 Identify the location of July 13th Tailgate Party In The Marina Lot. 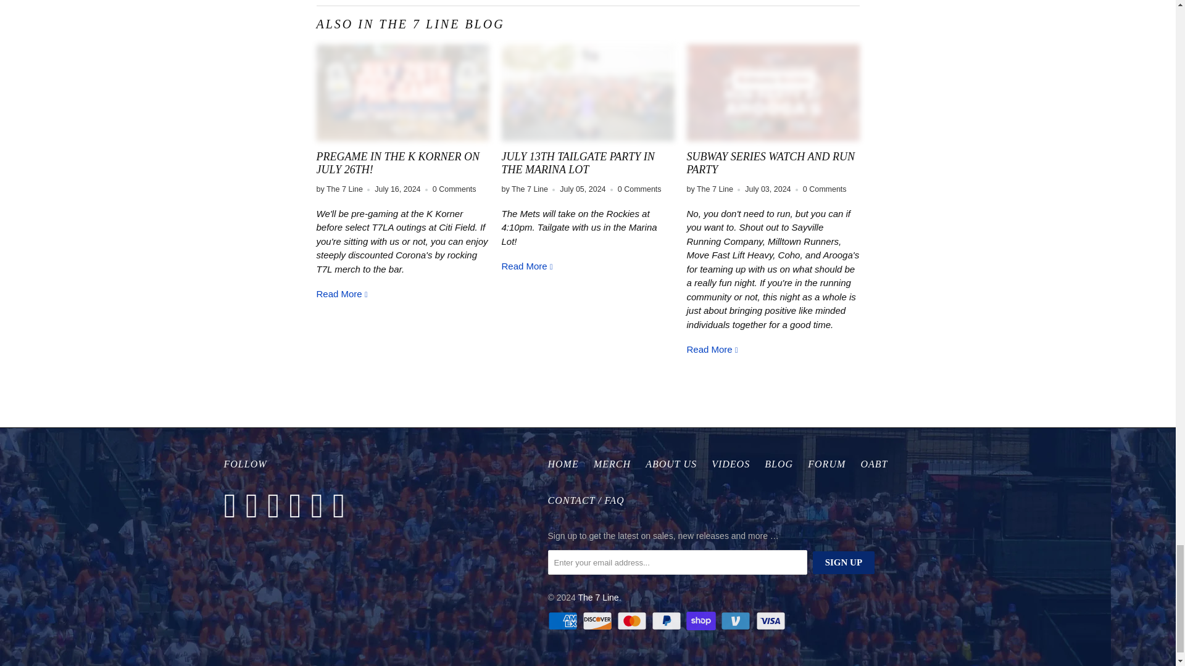
(527, 266).